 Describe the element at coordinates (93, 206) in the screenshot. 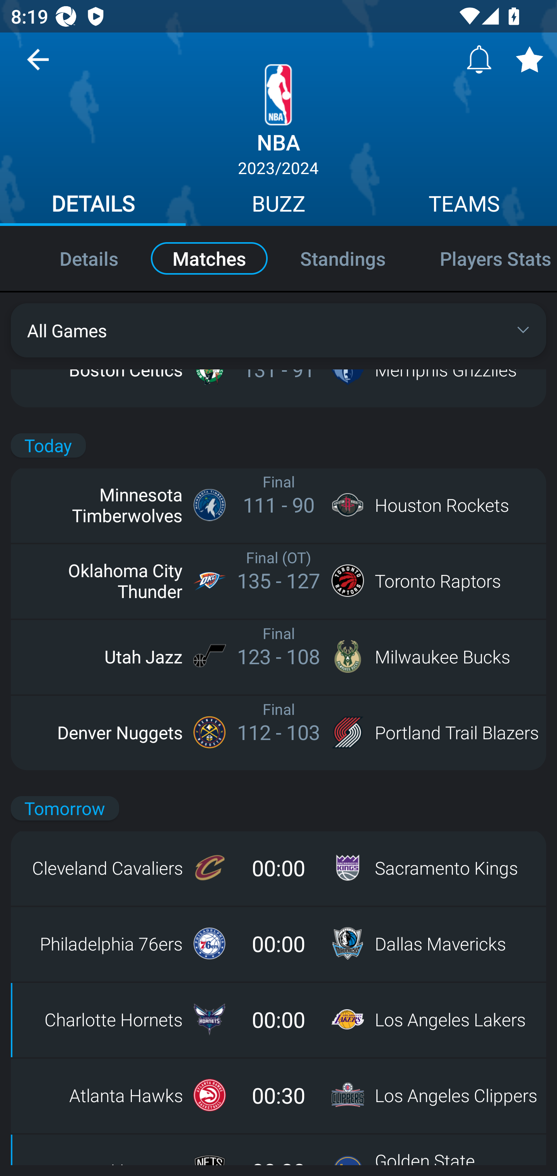

I see `DETAILS` at that location.